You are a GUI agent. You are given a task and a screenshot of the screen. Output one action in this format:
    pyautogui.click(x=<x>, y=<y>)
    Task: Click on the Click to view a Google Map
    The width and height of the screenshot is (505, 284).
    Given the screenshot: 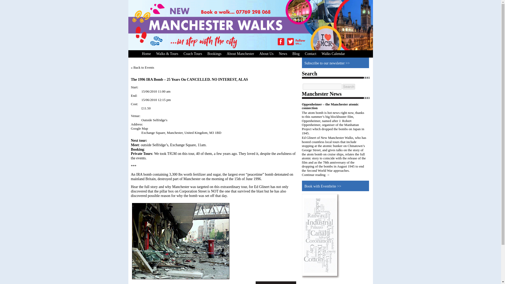 What is the action you would take?
    pyautogui.click(x=139, y=128)
    